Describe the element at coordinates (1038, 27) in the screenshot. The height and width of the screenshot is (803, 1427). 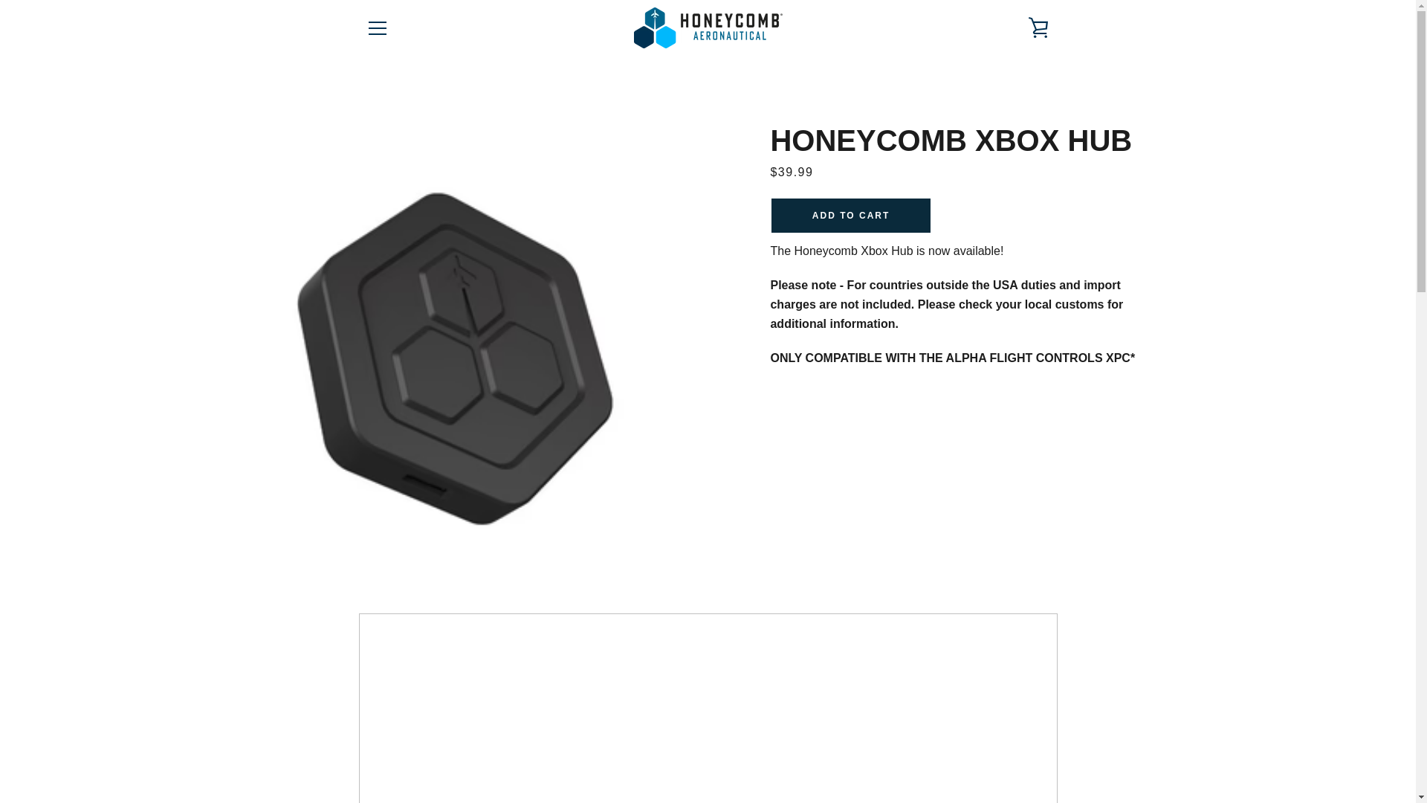
I see `VIEW CART` at that location.